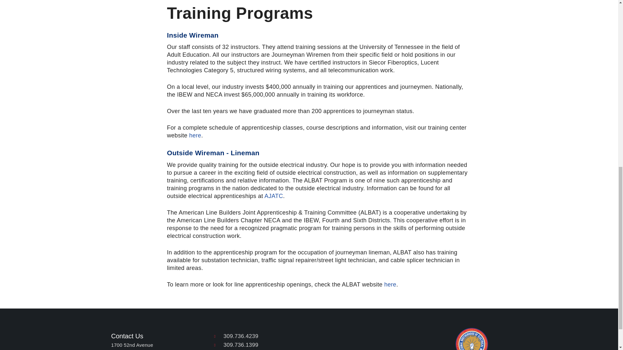 This screenshot has height=350, width=623. I want to click on Link opens in new window, so click(273, 196).